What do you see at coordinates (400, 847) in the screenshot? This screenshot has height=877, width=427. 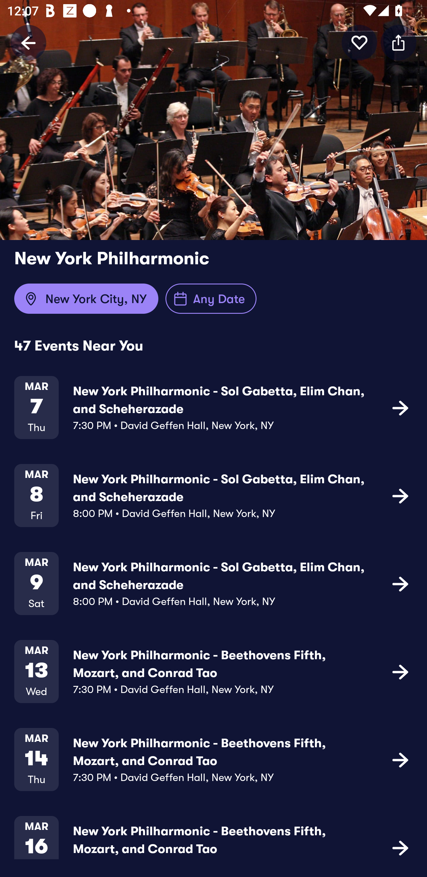 I see `icon button` at bounding box center [400, 847].